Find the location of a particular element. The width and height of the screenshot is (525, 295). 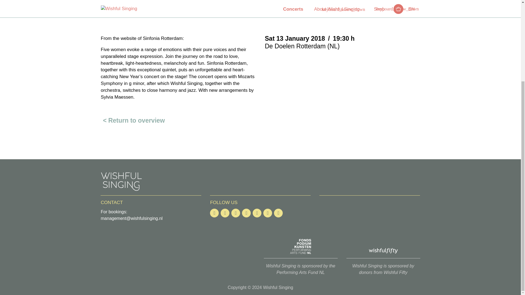

Twitter is located at coordinates (236, 213).